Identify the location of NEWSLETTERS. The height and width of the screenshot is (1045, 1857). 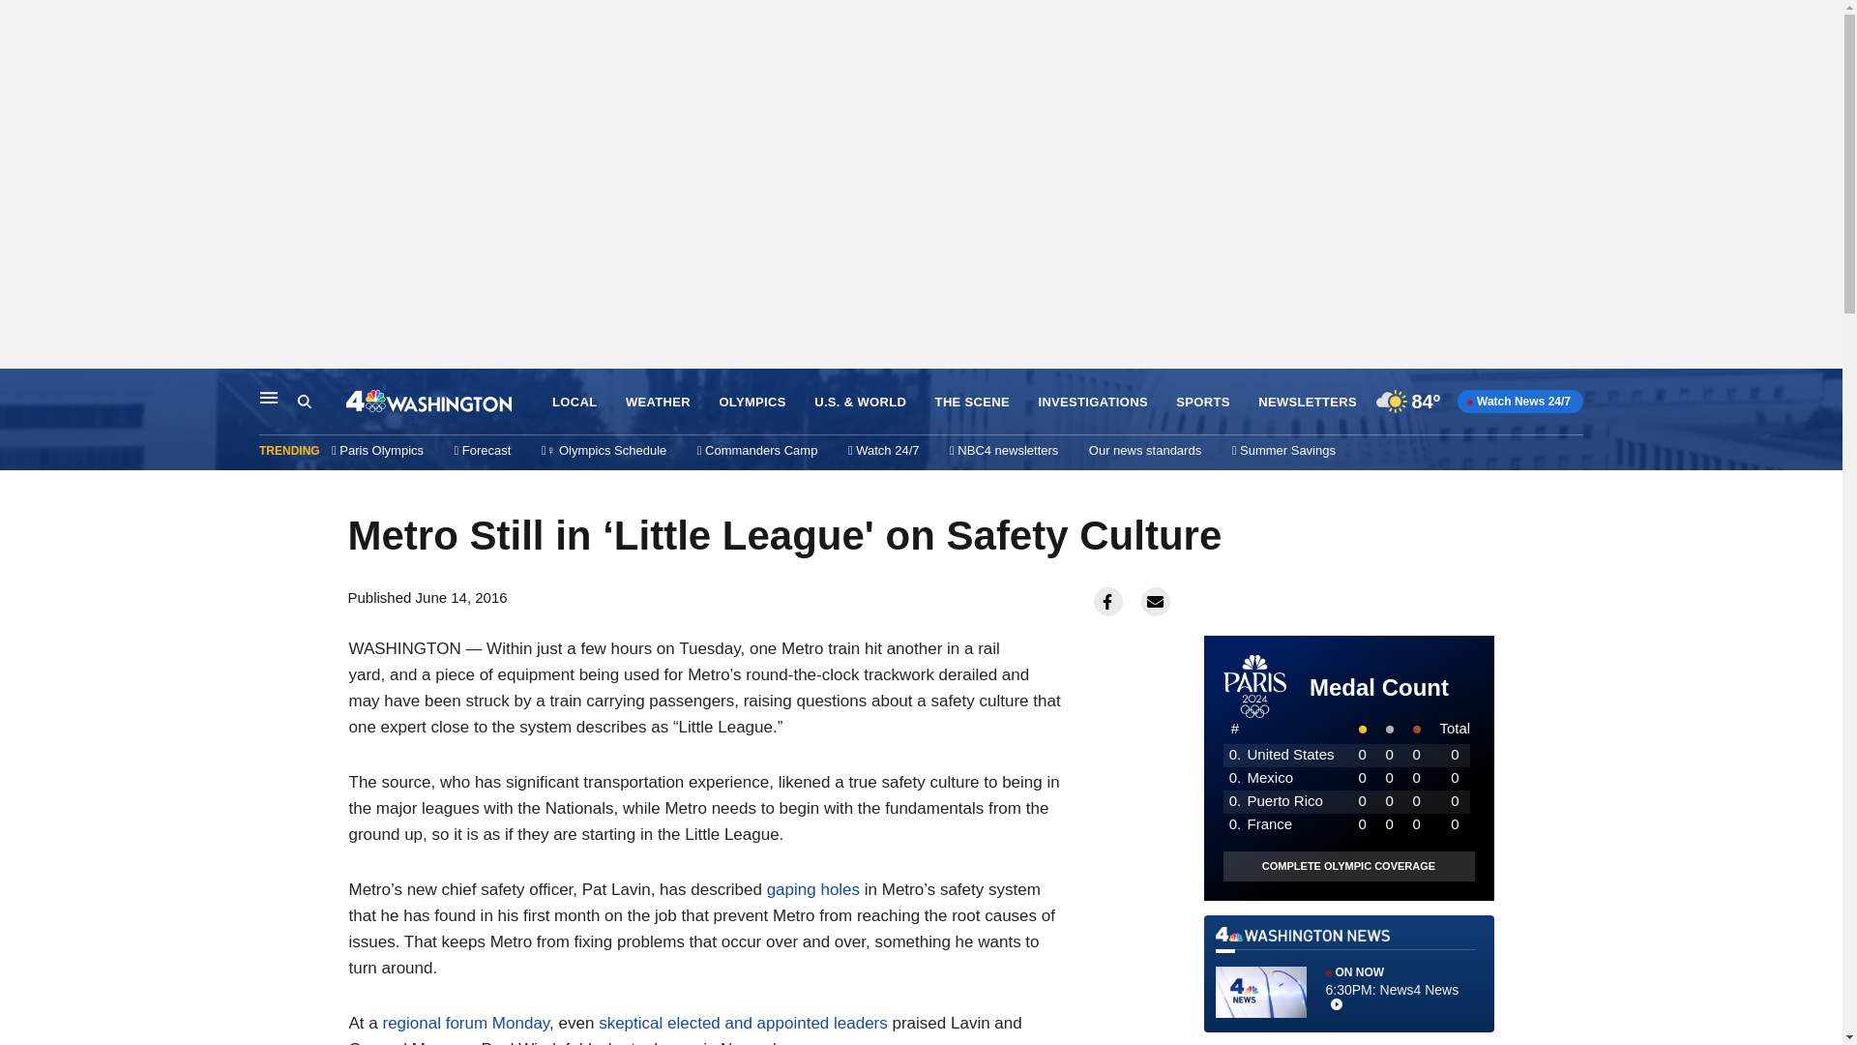
(1308, 403).